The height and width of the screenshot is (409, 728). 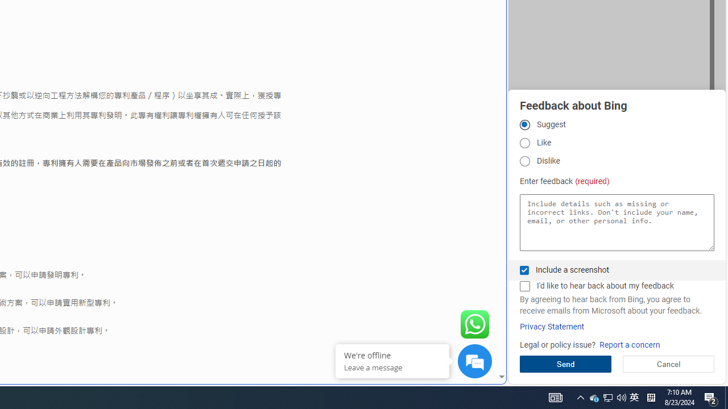 What do you see at coordinates (565, 364) in the screenshot?
I see `Send` at bounding box center [565, 364].